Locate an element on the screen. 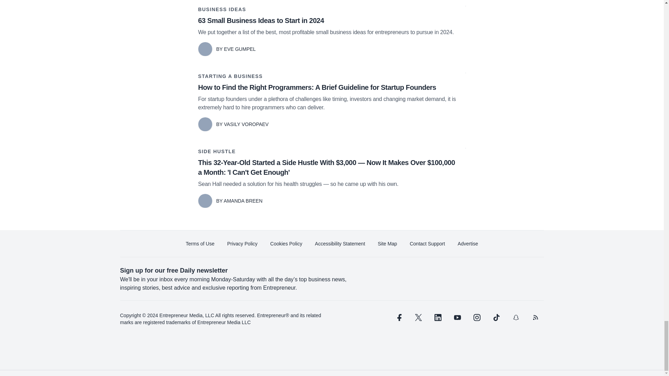 This screenshot has height=376, width=669. linkedin is located at coordinates (438, 318).